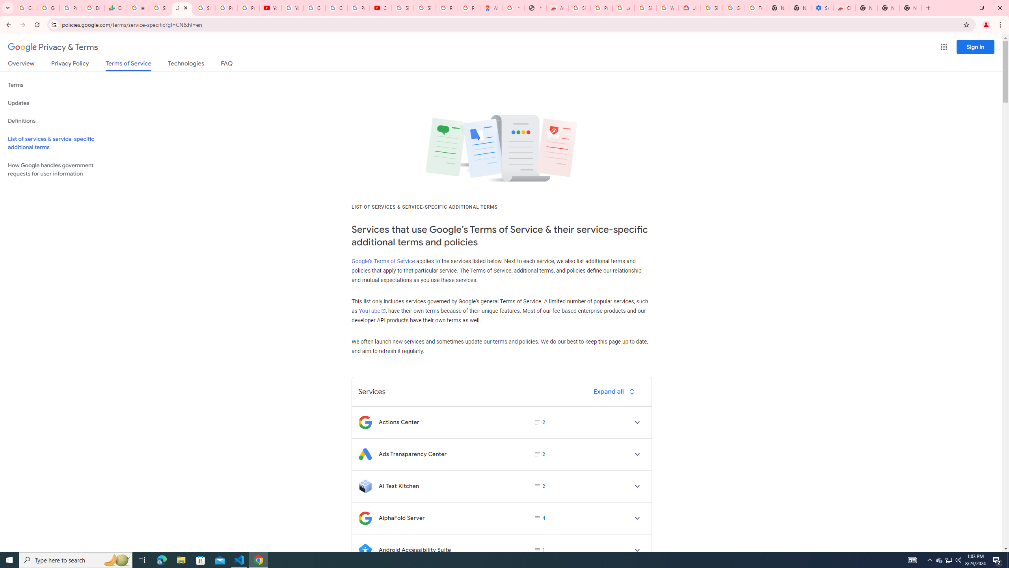  What do you see at coordinates (616, 391) in the screenshot?
I see `Expand all` at bounding box center [616, 391].